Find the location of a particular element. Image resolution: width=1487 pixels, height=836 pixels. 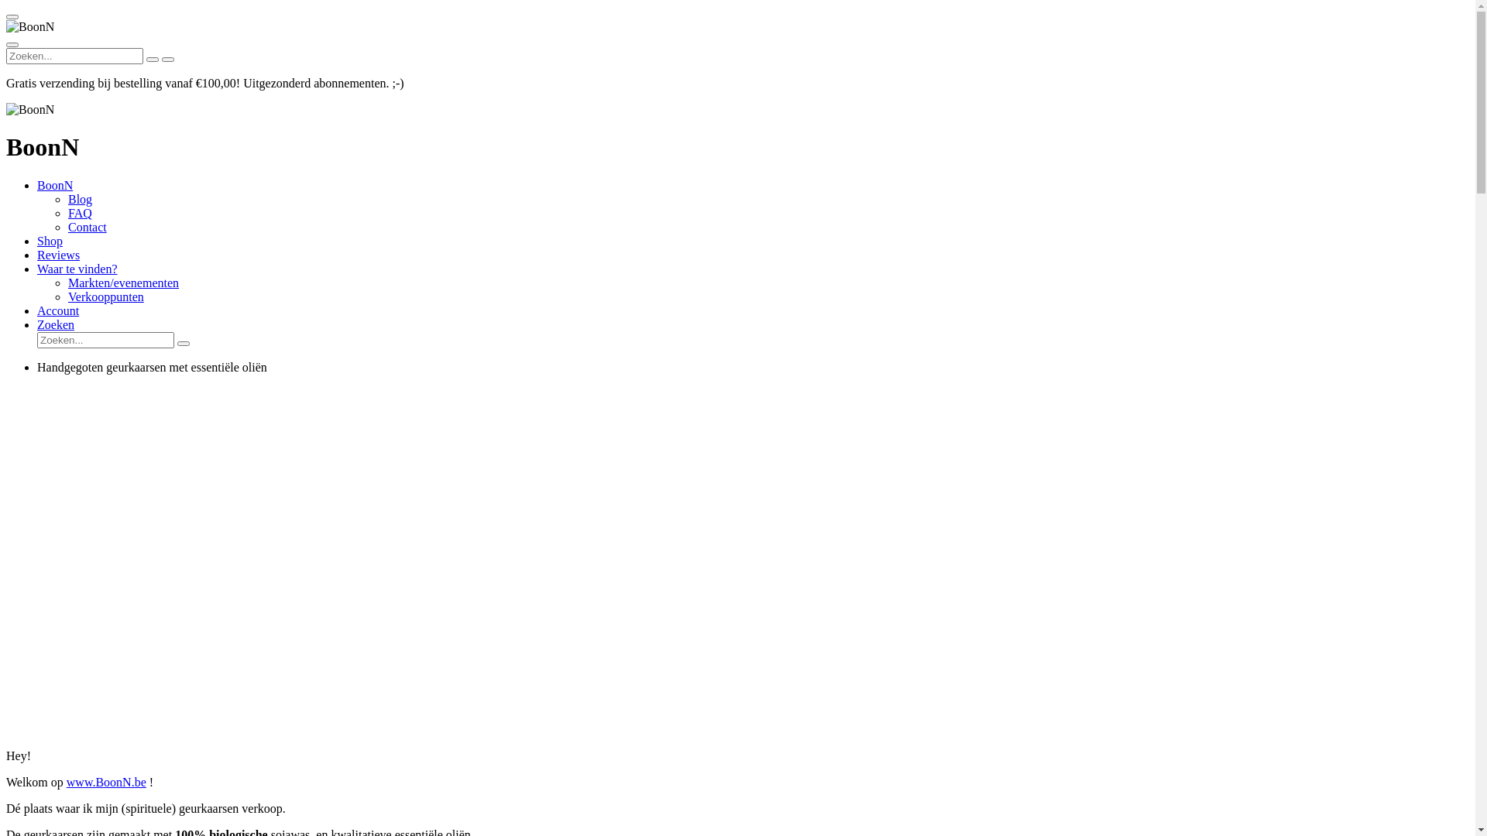

Account is located at coordinates (58, 311).